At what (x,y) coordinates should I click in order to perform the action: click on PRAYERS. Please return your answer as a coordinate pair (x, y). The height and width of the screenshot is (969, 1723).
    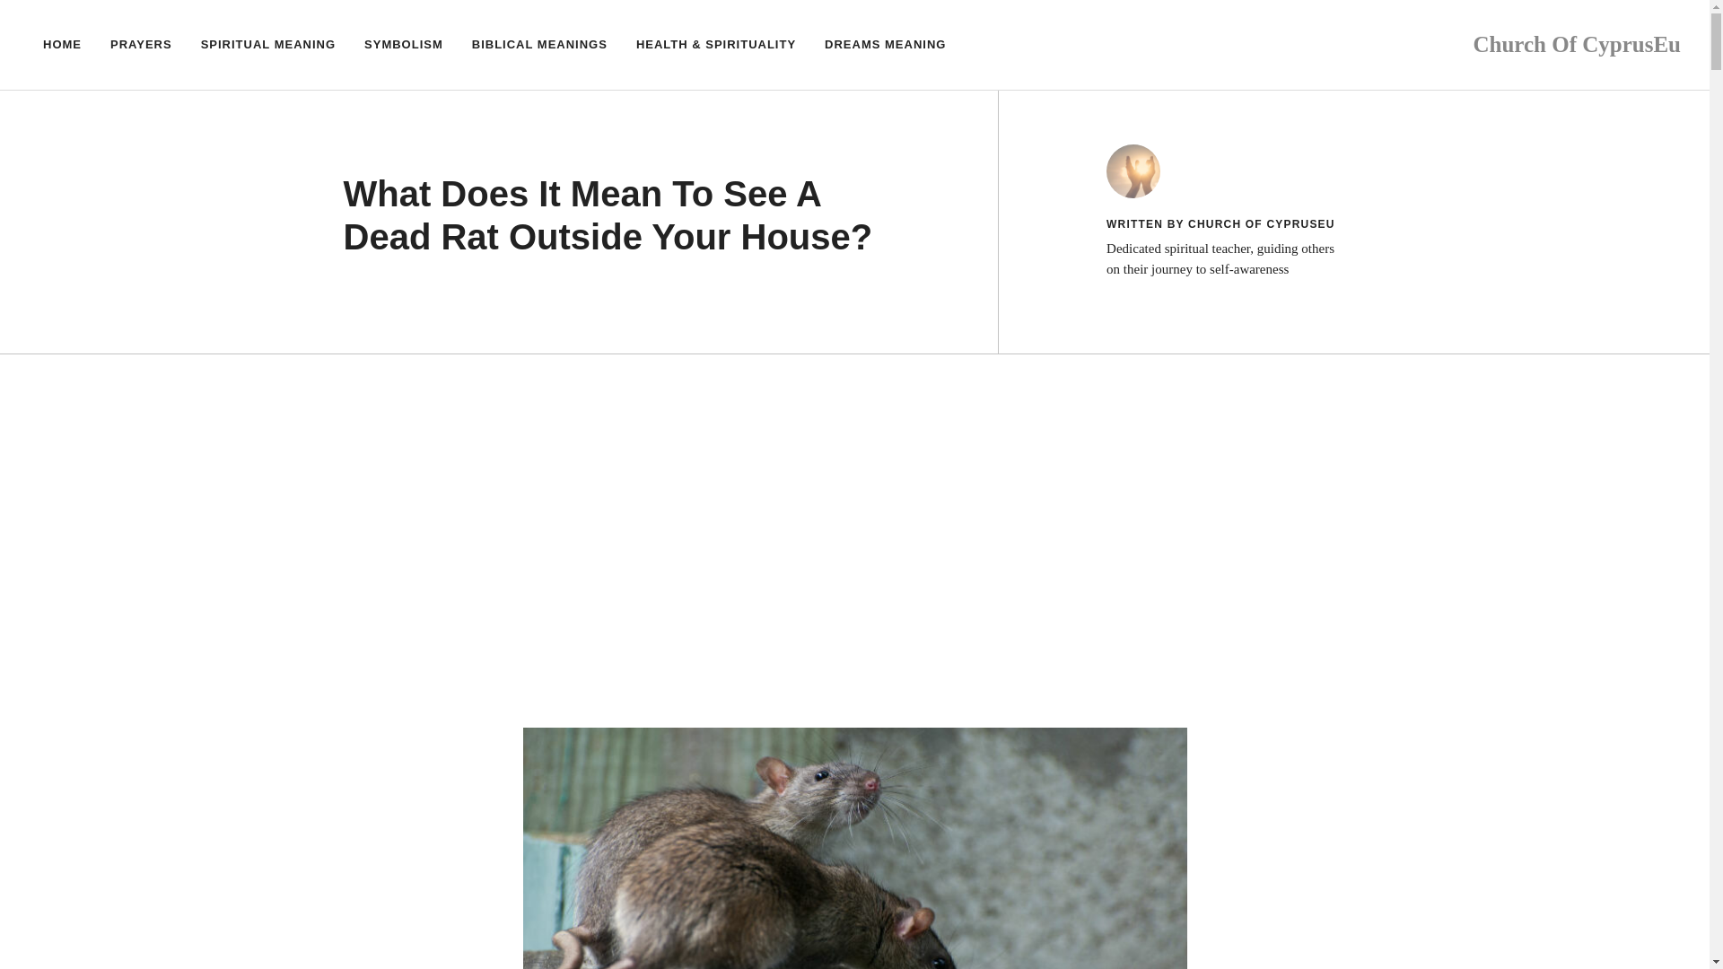
    Looking at the image, I should click on (141, 45).